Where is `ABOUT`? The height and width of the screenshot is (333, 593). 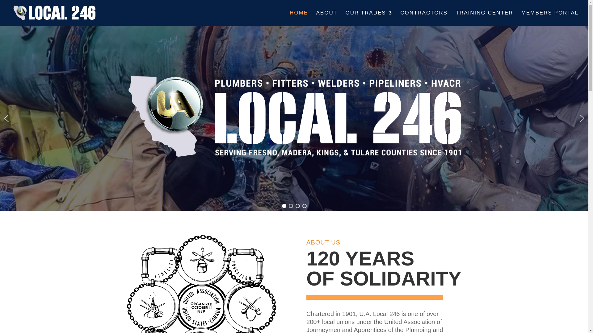
ABOUT is located at coordinates (327, 18).